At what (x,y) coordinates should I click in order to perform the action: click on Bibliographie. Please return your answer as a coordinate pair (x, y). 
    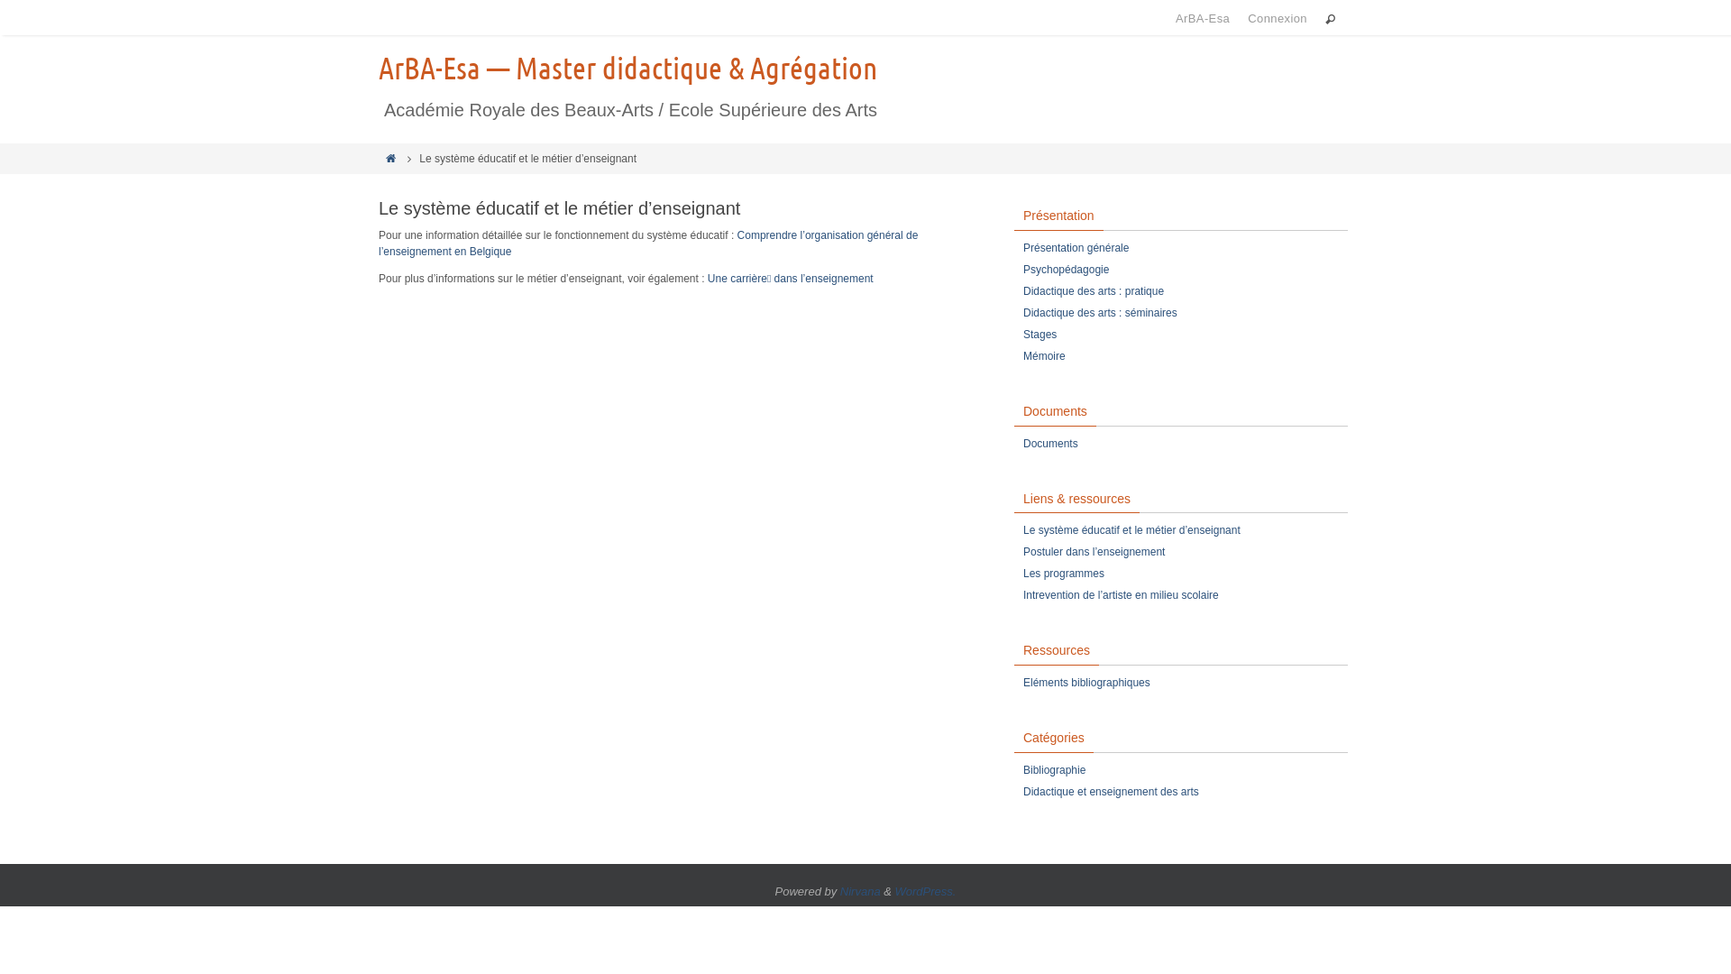
    Looking at the image, I should click on (1055, 770).